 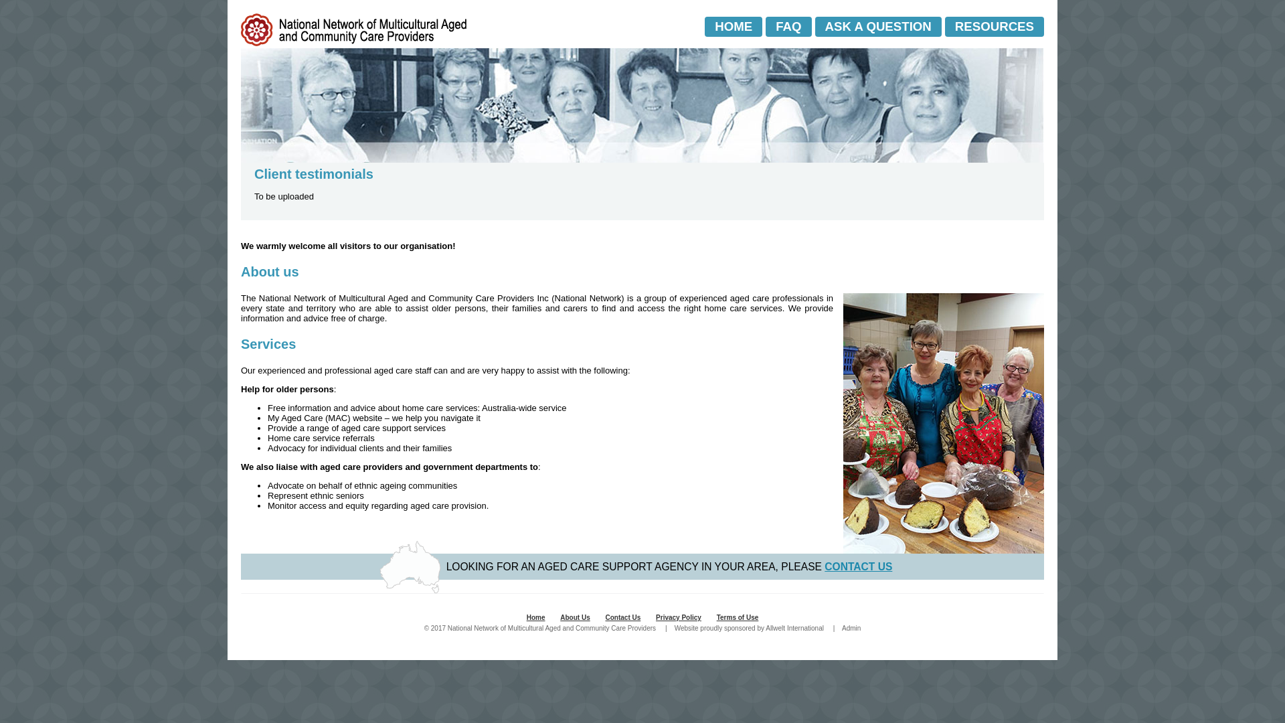 What do you see at coordinates (788, 27) in the screenshot?
I see `FAQ` at bounding box center [788, 27].